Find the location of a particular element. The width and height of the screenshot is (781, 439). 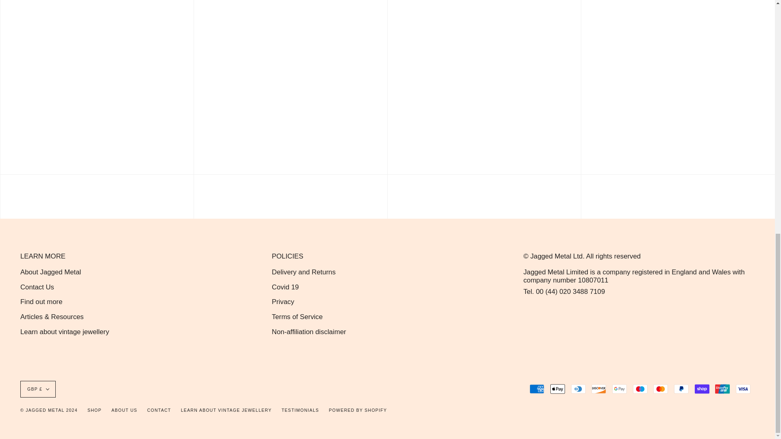

Apple Pay is located at coordinates (557, 389).